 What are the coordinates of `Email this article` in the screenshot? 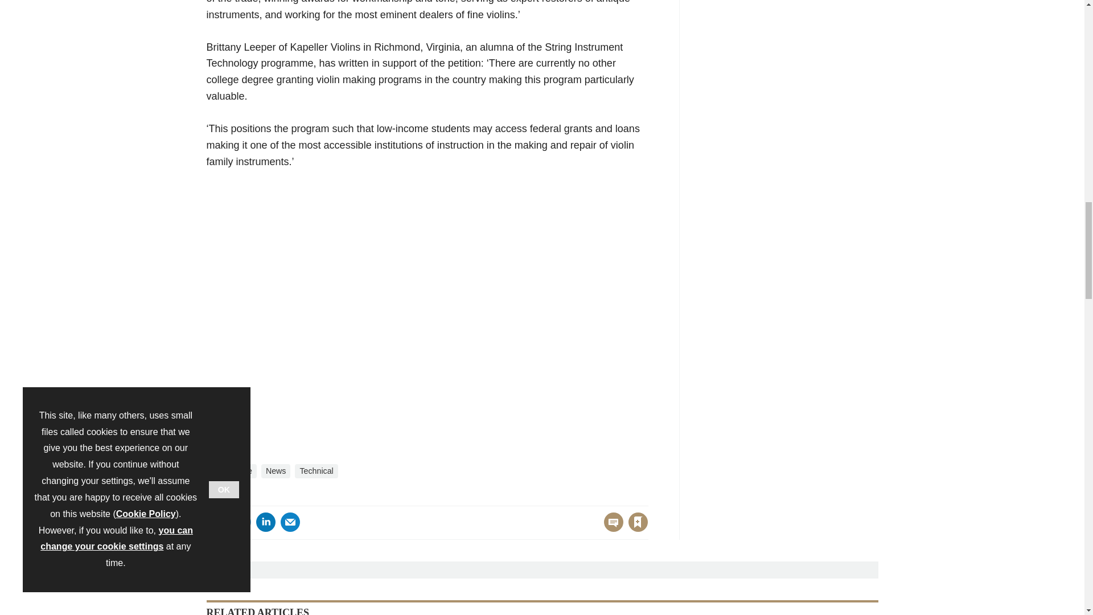 It's located at (290, 522).